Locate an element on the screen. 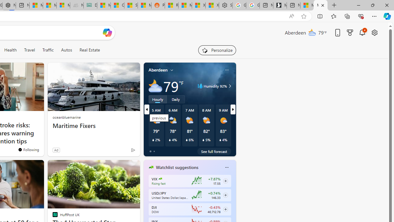 The width and height of the screenshot is (394, 222). Watchlist suggestions is located at coordinates (177, 167).